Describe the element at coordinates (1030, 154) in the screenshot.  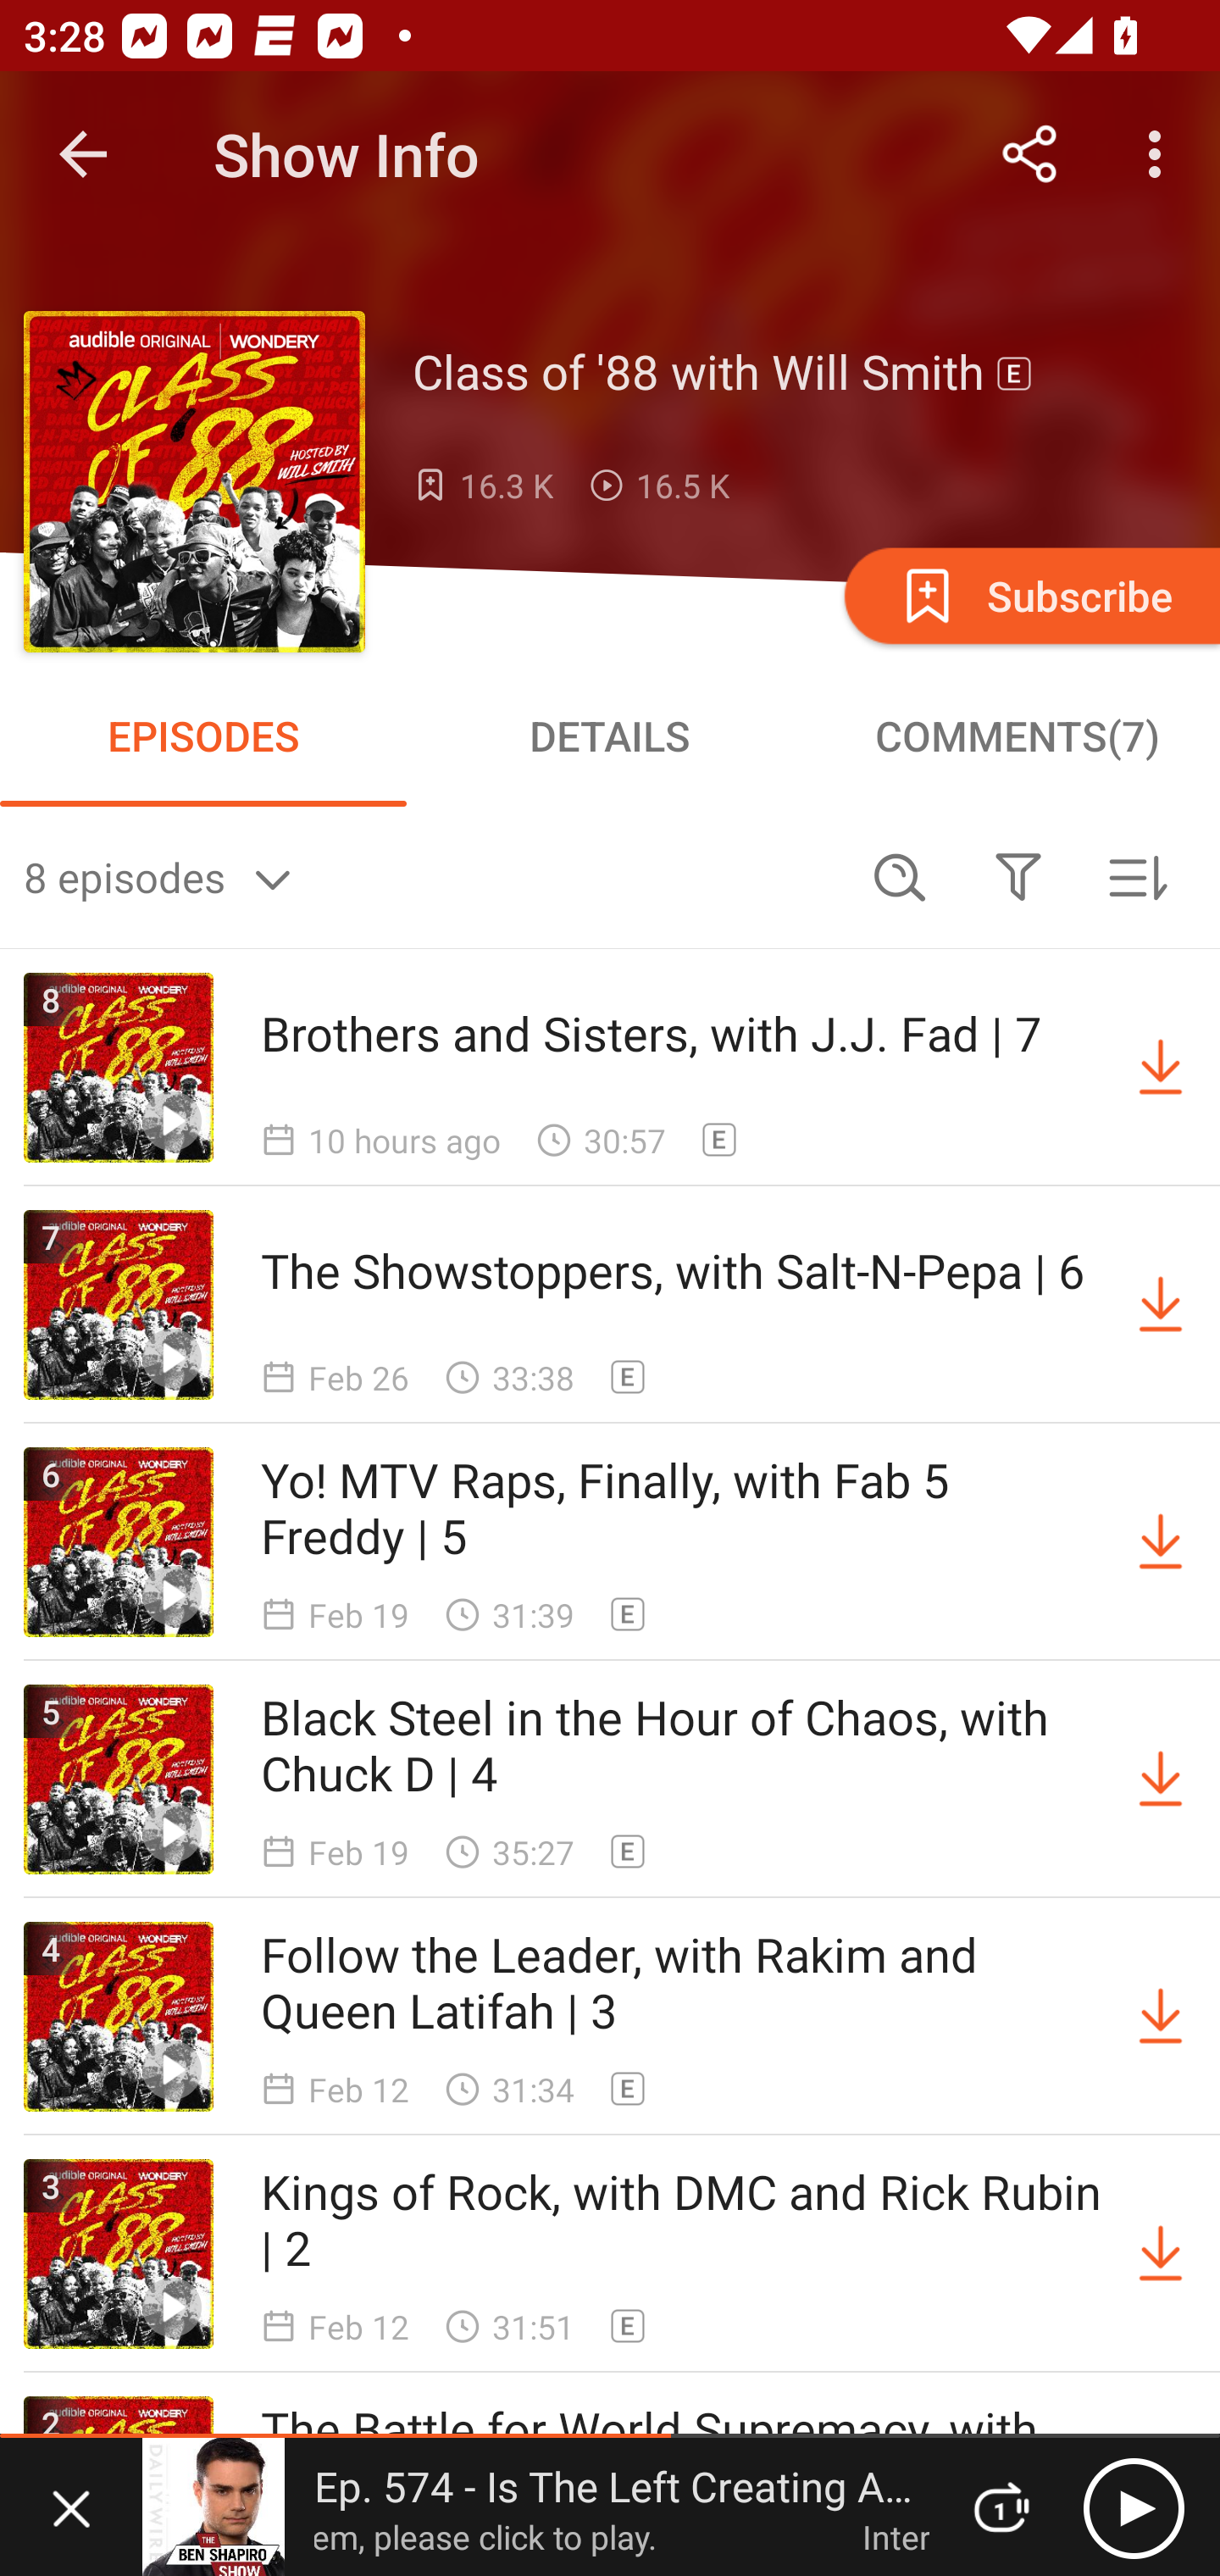
I see `Share` at that location.